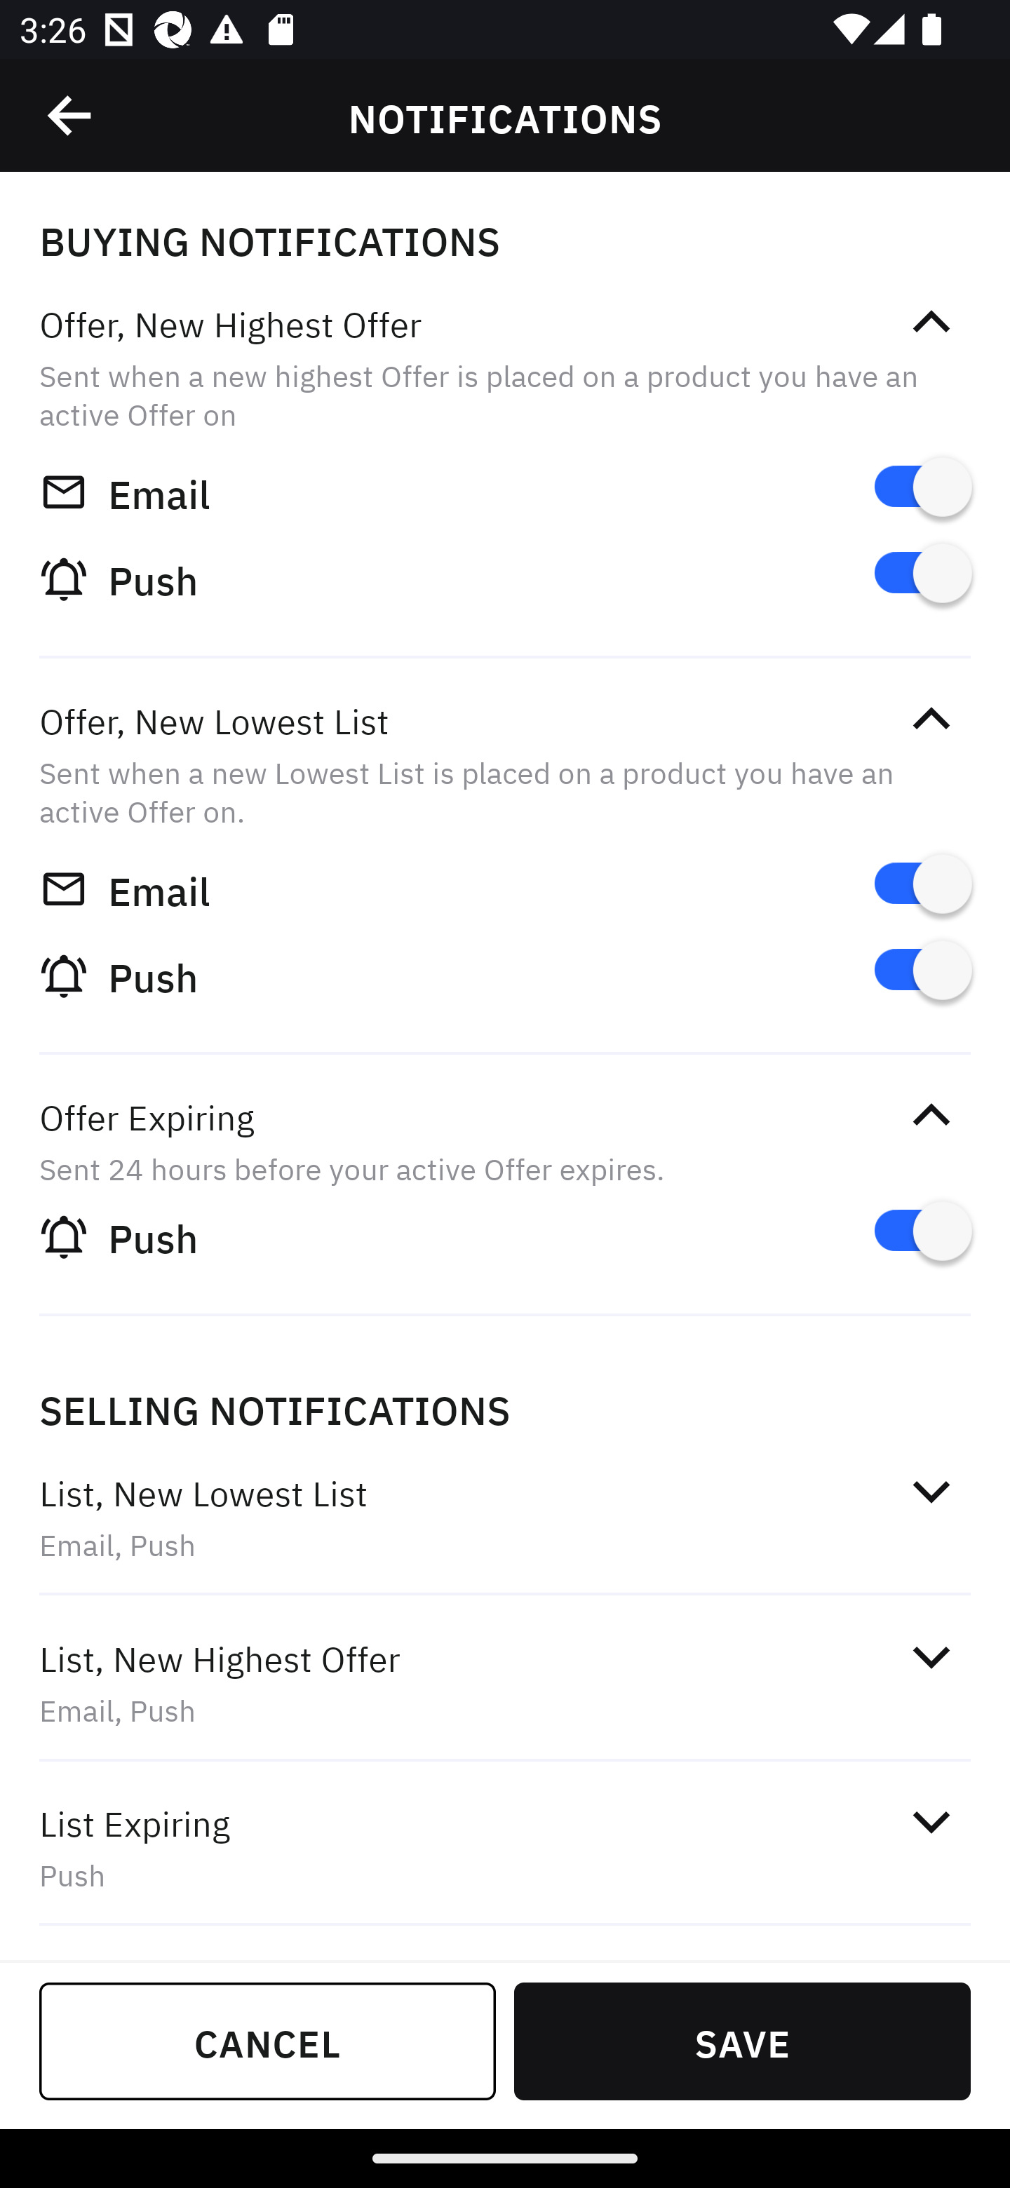 Image resolution: width=1010 pixels, height=2188 pixels. Describe the element at coordinates (931, 718) in the screenshot. I see `` at that location.